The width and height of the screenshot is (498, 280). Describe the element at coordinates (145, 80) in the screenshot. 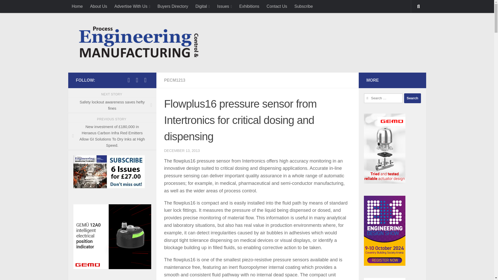

I see `Follow us on Email` at that location.